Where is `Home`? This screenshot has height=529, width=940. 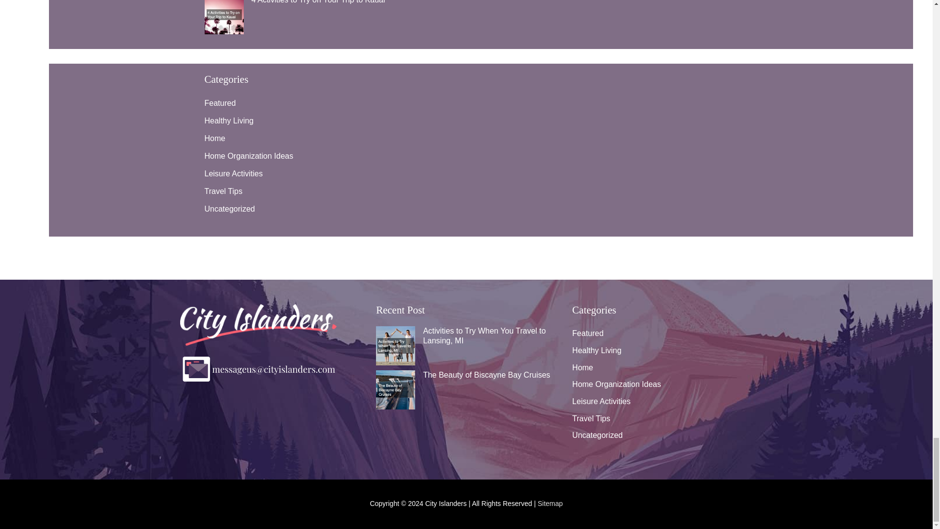 Home is located at coordinates (215, 138).